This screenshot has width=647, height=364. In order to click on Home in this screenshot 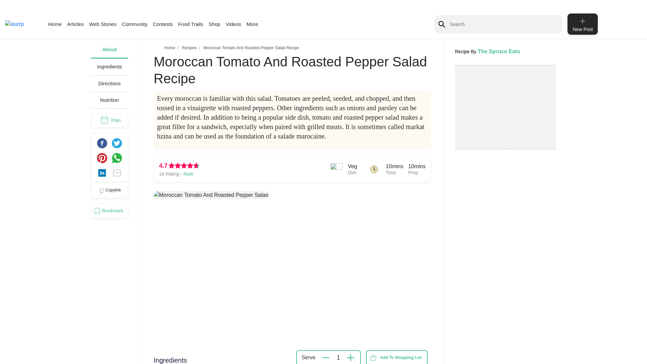, I will do `click(55, 24)`.